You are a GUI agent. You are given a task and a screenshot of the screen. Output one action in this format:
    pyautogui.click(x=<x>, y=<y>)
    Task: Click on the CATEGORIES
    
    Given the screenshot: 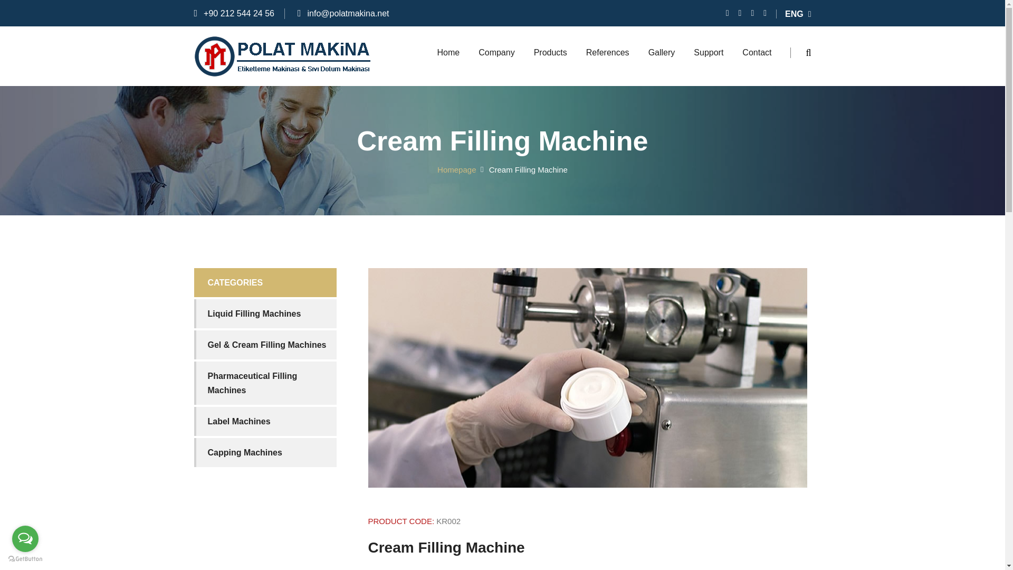 What is the action you would take?
    pyautogui.click(x=265, y=282)
    